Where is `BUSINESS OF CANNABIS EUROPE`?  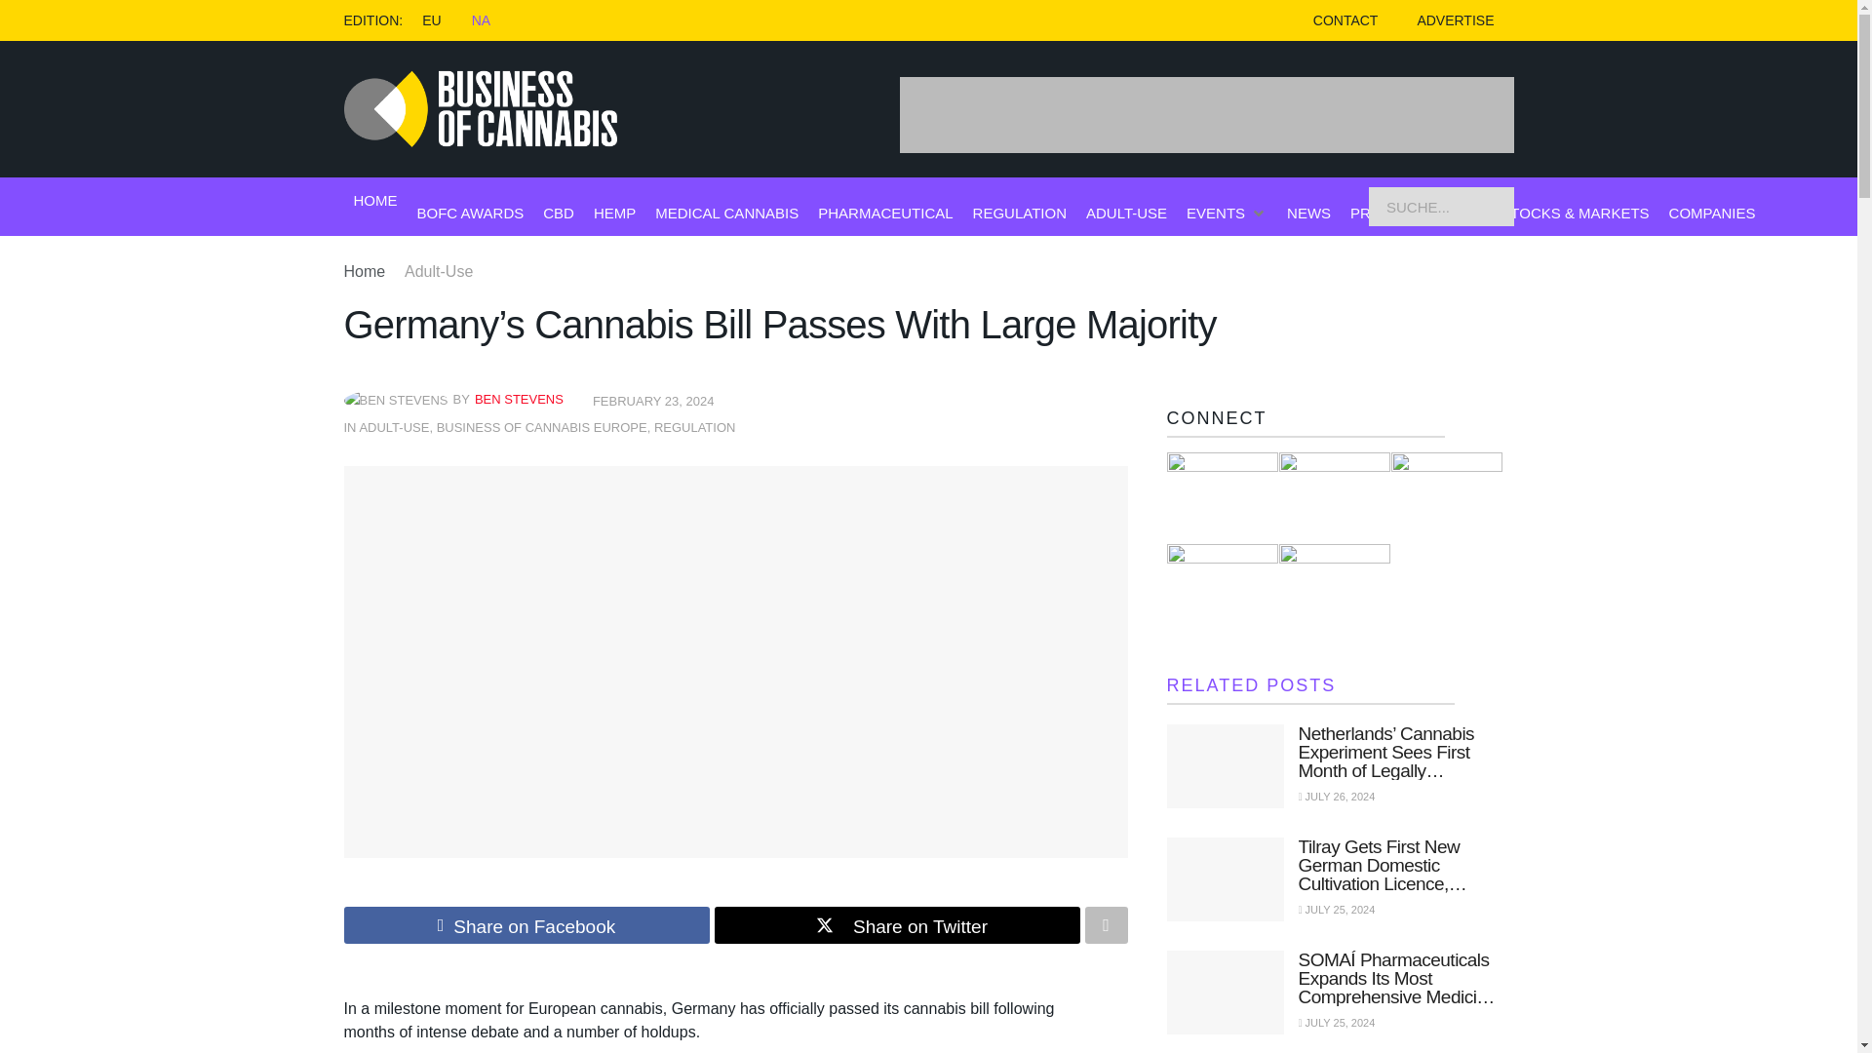
BUSINESS OF CANNABIS EUROPE is located at coordinates (542, 427).